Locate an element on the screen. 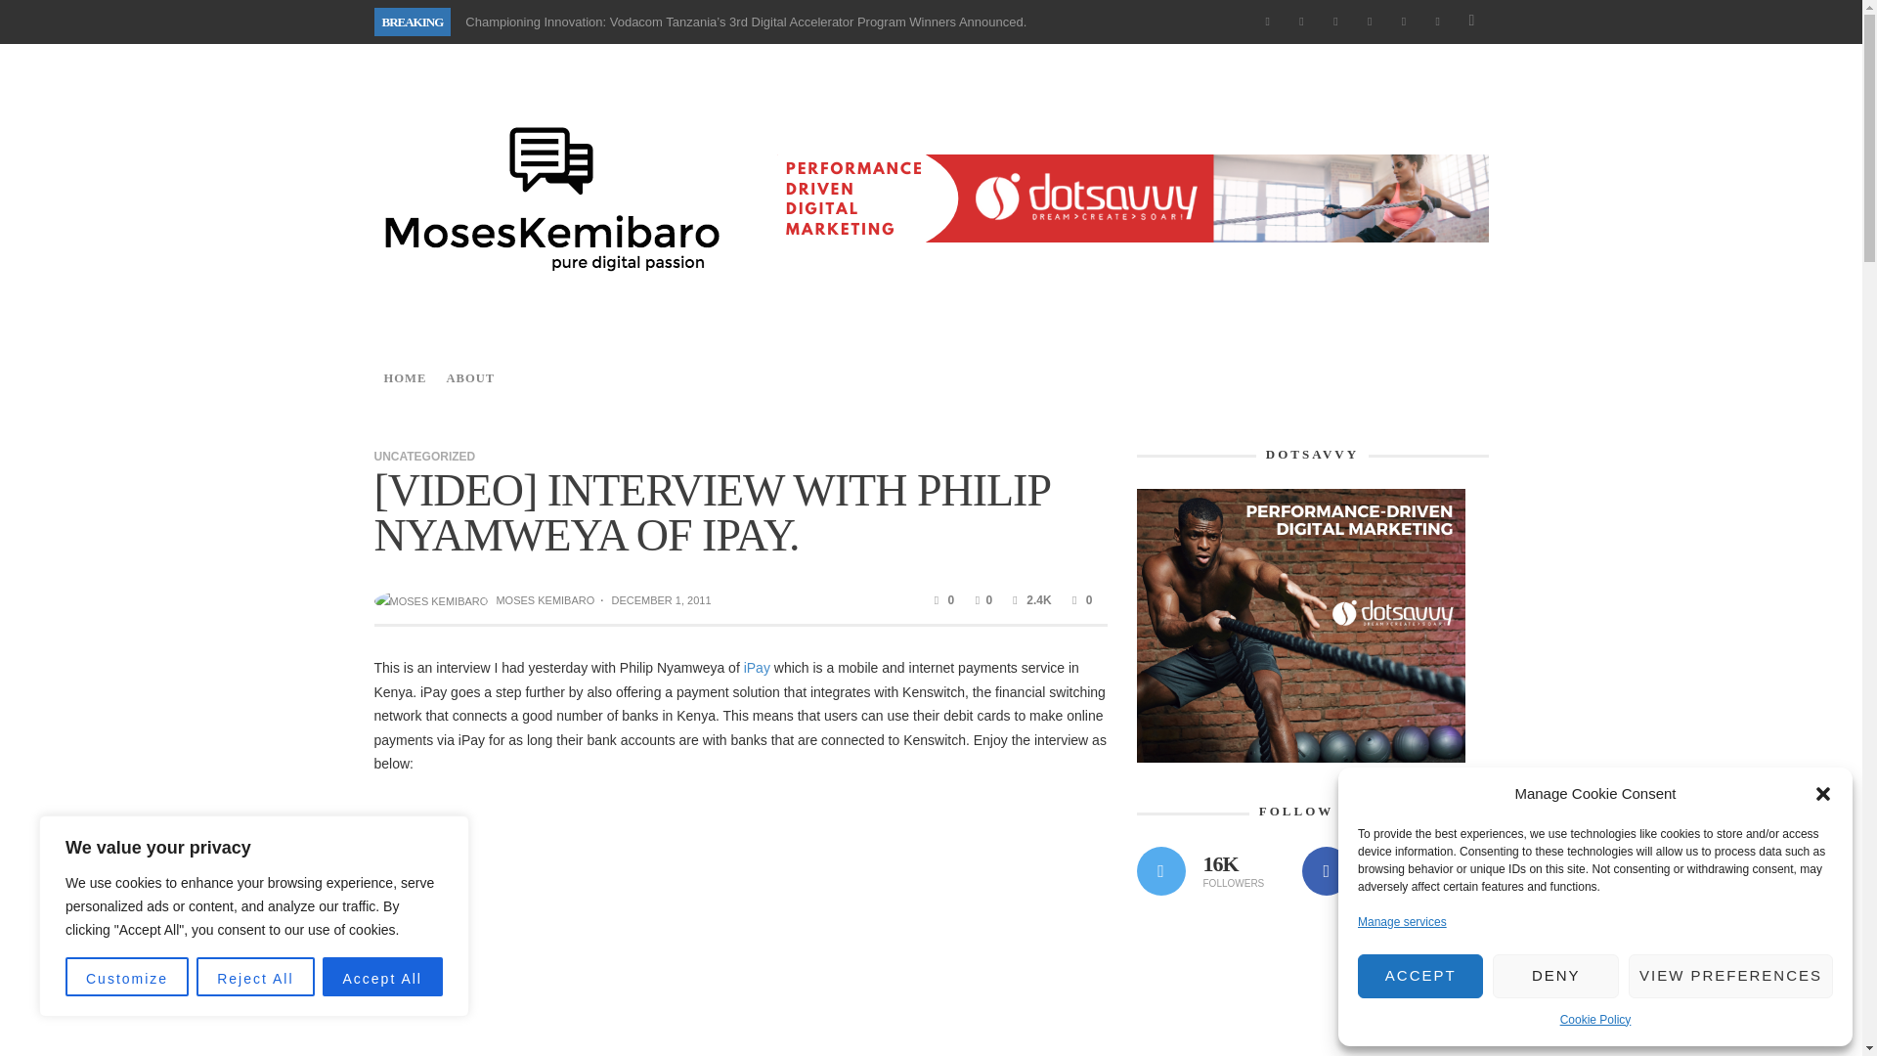 The height and width of the screenshot is (1056, 1877). VIEW PREFERENCES is located at coordinates (1730, 976).